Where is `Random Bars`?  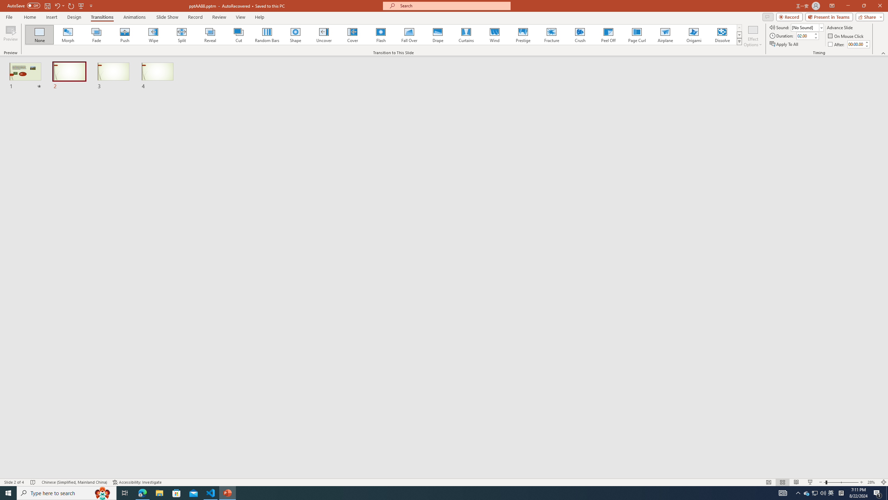
Random Bars is located at coordinates (267, 35).